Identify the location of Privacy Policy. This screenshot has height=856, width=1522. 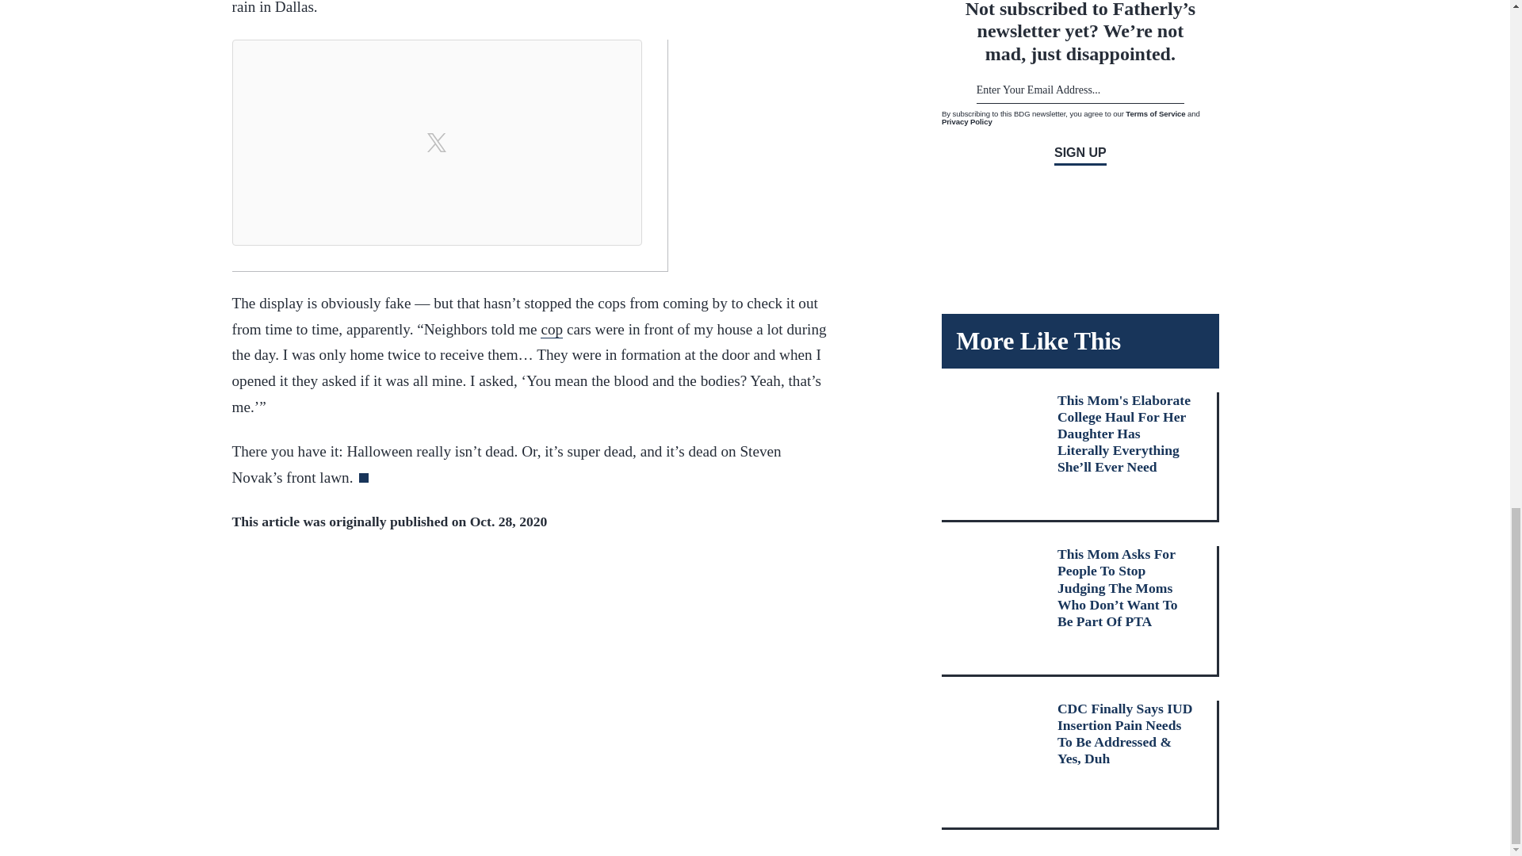
(967, 120).